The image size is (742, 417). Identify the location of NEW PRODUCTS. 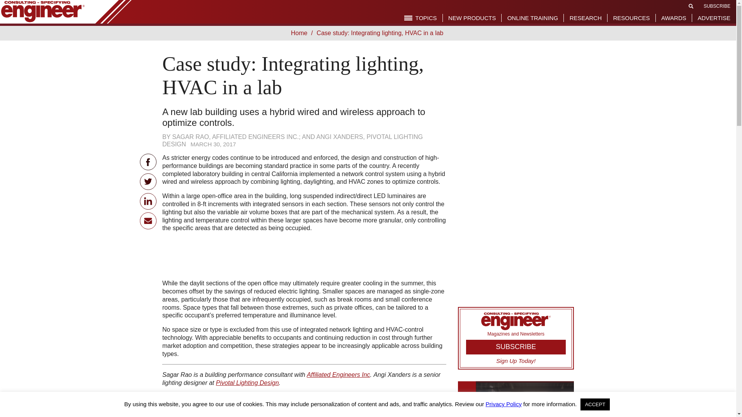
(471, 18).